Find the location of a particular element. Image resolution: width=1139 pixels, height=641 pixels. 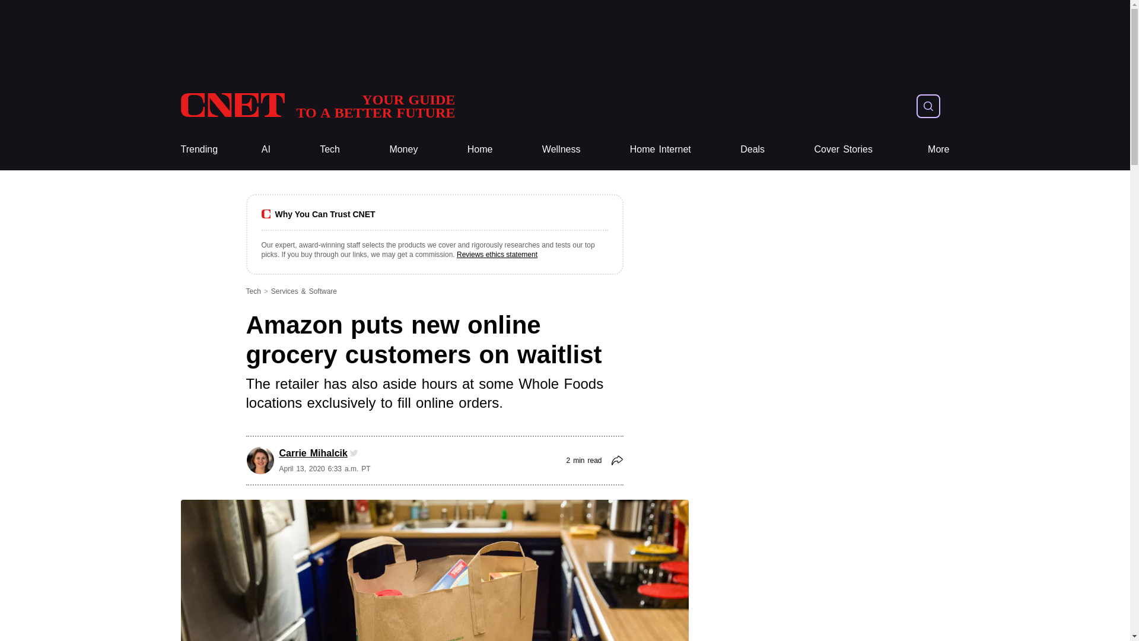

Deals is located at coordinates (752, 150).